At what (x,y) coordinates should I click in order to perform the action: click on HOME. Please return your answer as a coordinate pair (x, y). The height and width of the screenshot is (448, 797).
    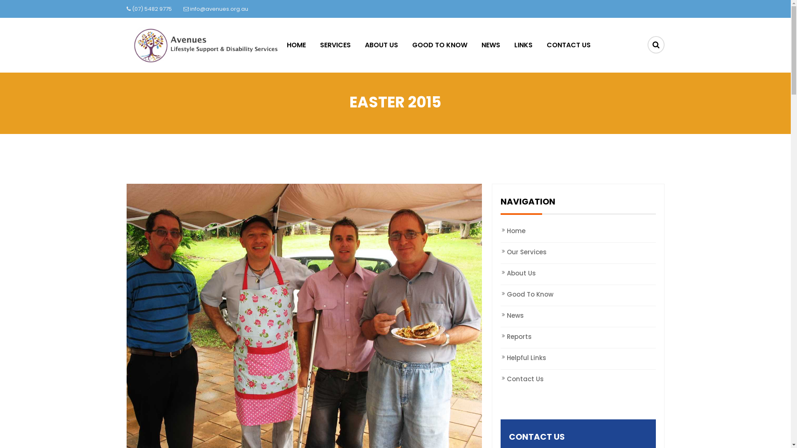
    Looking at the image, I should click on (300, 45).